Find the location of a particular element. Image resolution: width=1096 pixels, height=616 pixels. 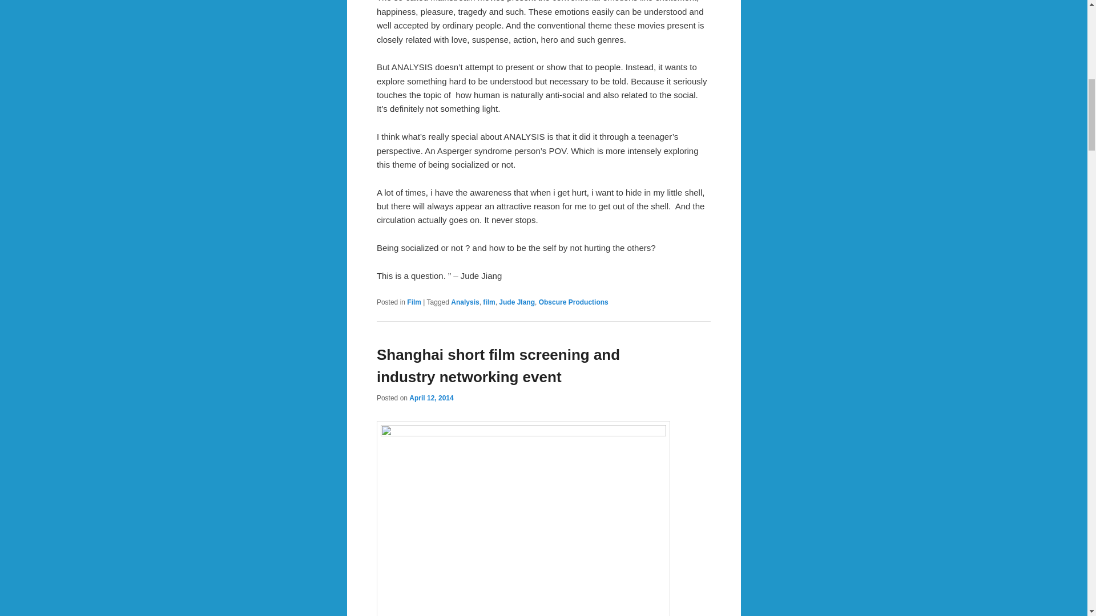

Shanghai short film screening and industry networking event is located at coordinates (498, 366).